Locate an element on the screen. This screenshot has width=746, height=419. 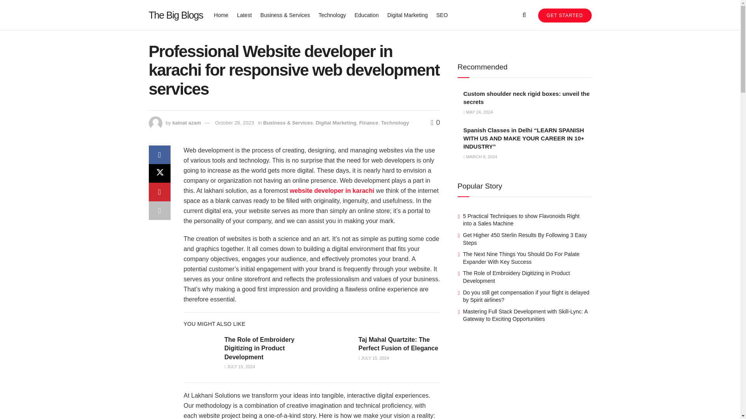
Technology is located at coordinates (395, 123).